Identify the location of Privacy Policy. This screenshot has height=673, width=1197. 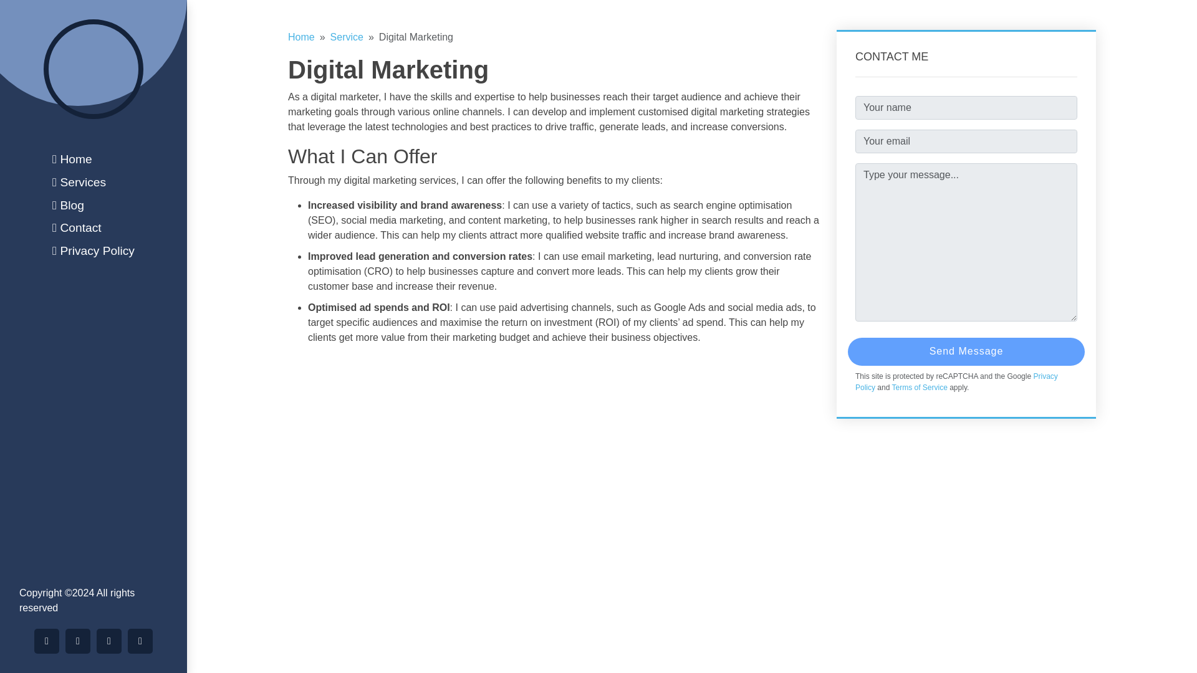
(94, 251).